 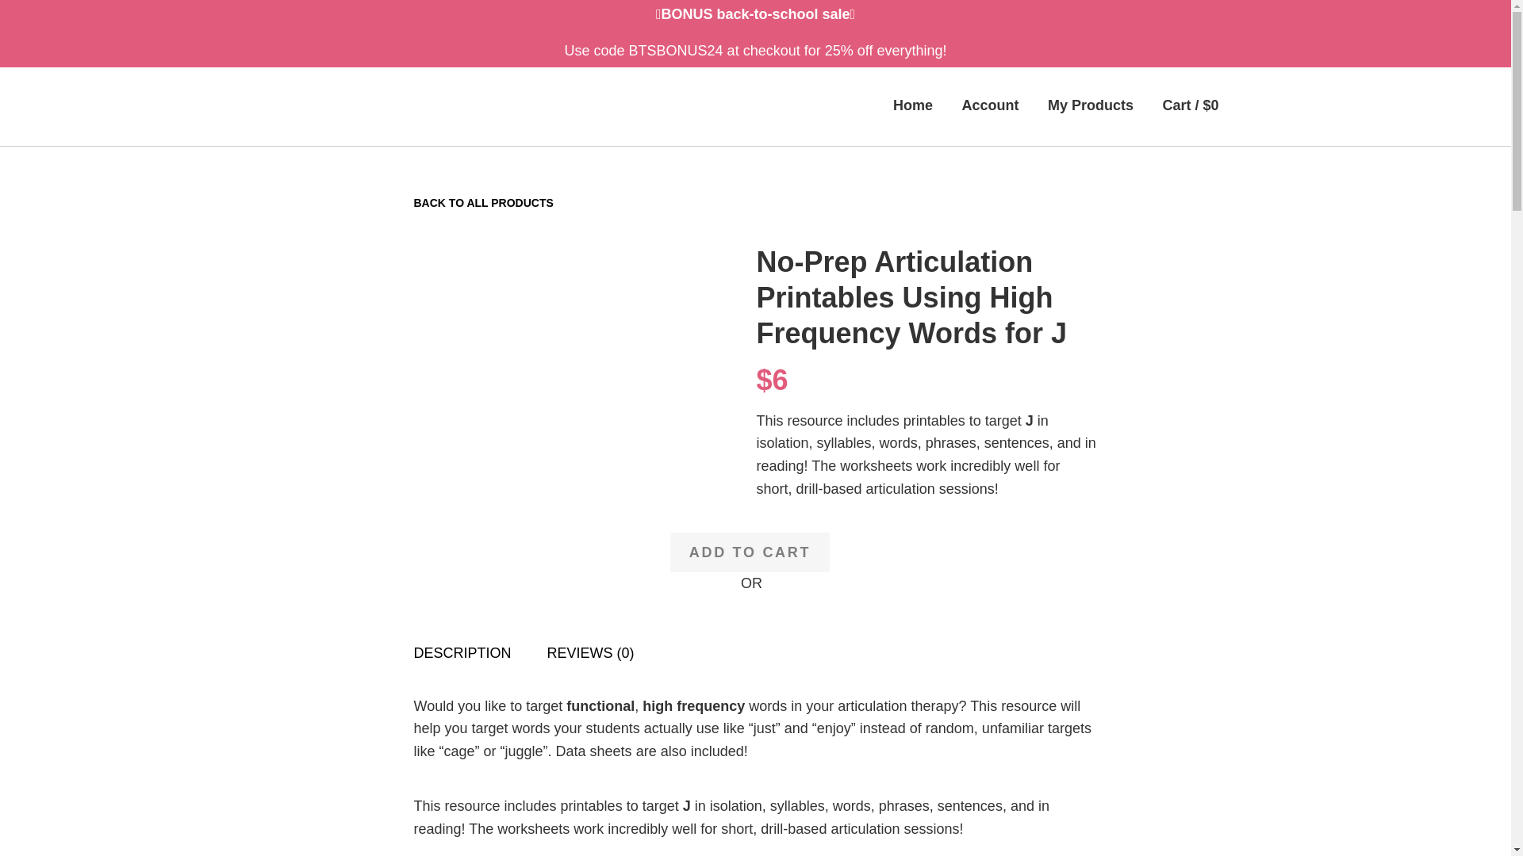 What do you see at coordinates (912, 105) in the screenshot?
I see `Home` at bounding box center [912, 105].